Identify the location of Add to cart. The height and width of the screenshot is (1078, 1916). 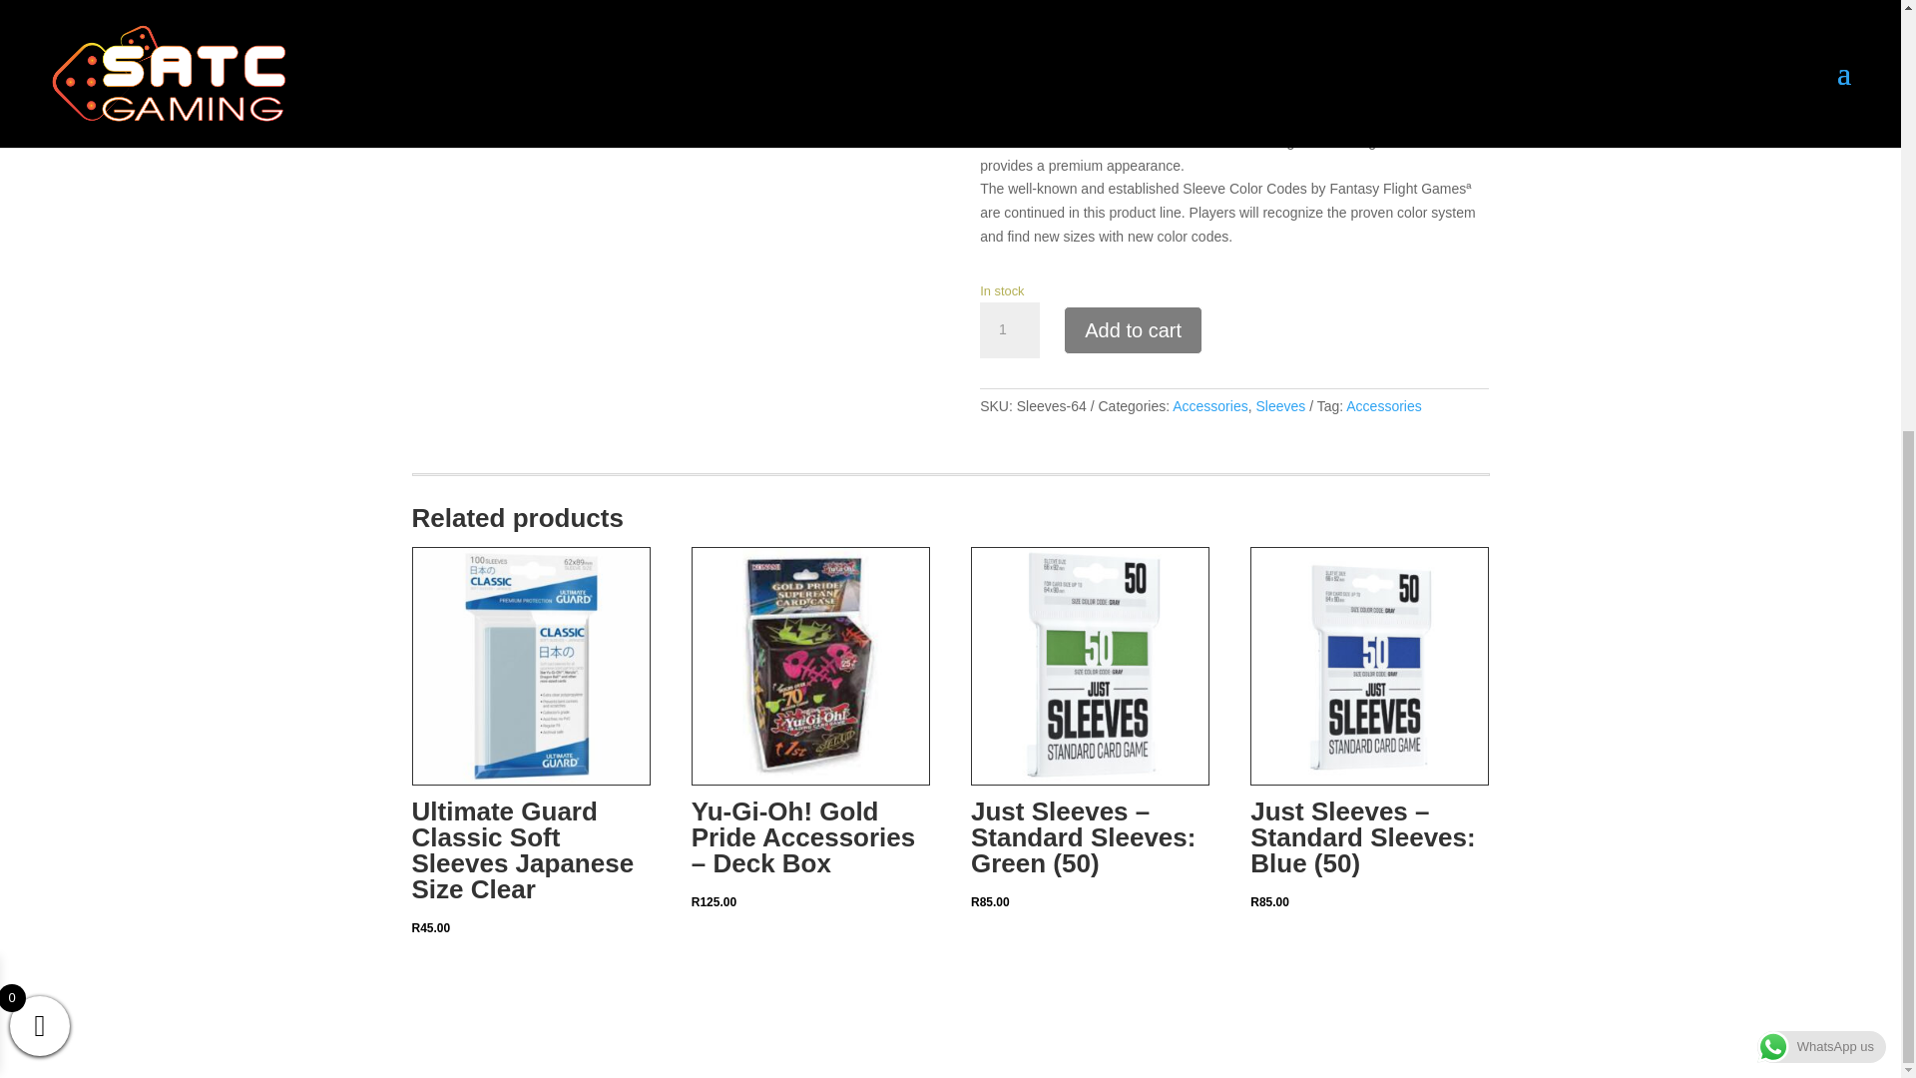
(1133, 329).